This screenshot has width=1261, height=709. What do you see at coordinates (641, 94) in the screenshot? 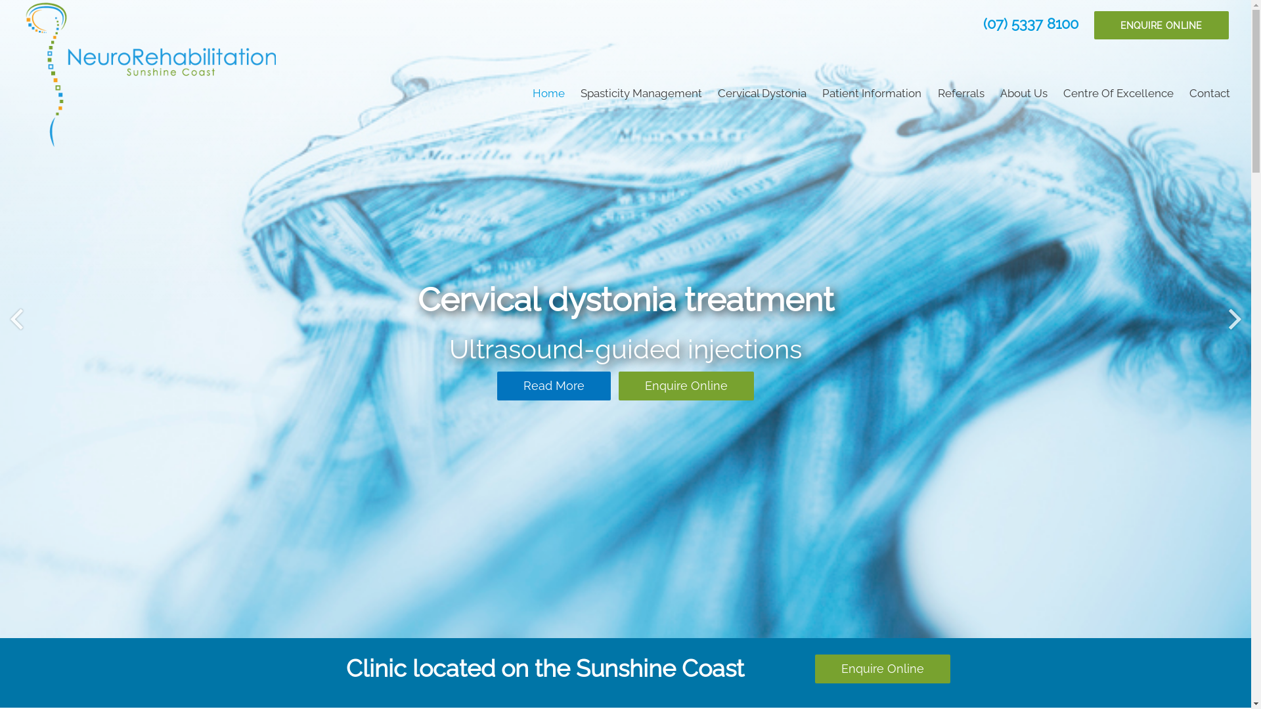
I see `Spasticity Management` at bounding box center [641, 94].